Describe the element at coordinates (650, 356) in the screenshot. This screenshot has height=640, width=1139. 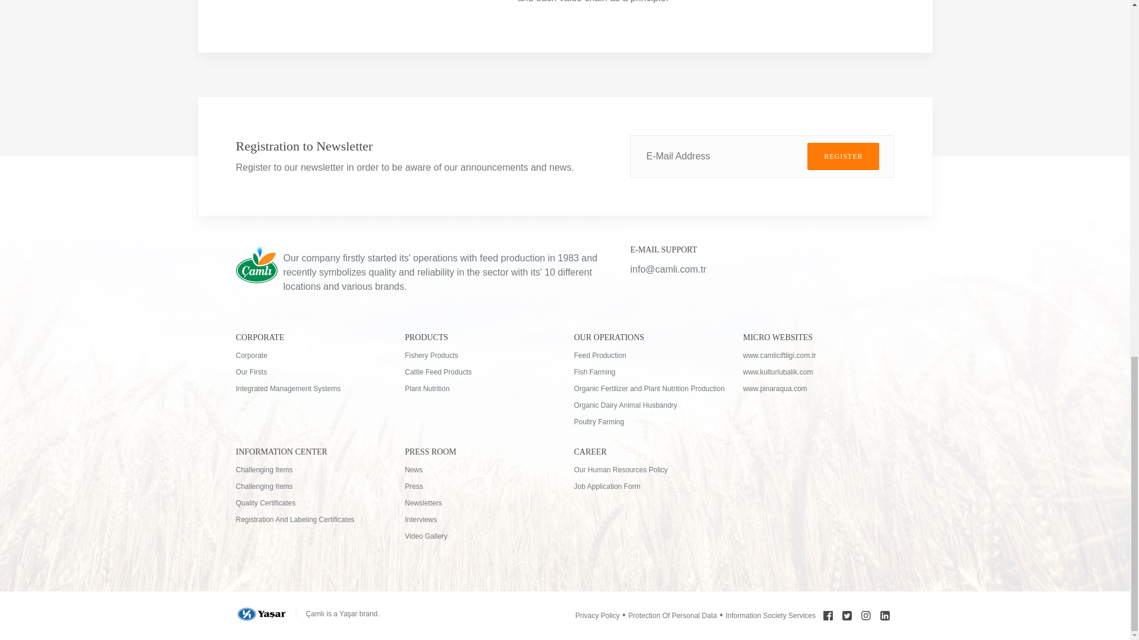
I see `Feed Production` at that location.